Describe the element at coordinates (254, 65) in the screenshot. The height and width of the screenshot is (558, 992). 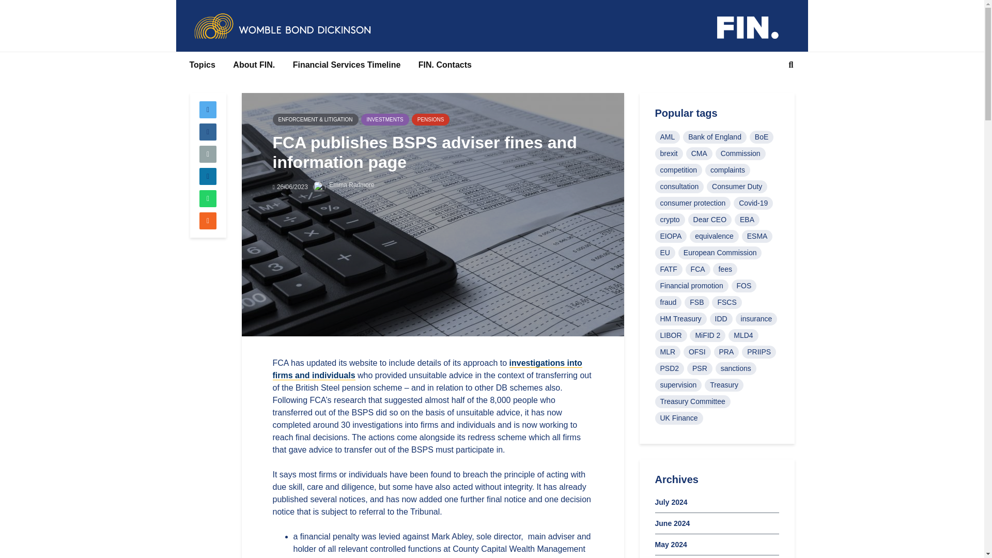
I see `About FIN.` at that location.